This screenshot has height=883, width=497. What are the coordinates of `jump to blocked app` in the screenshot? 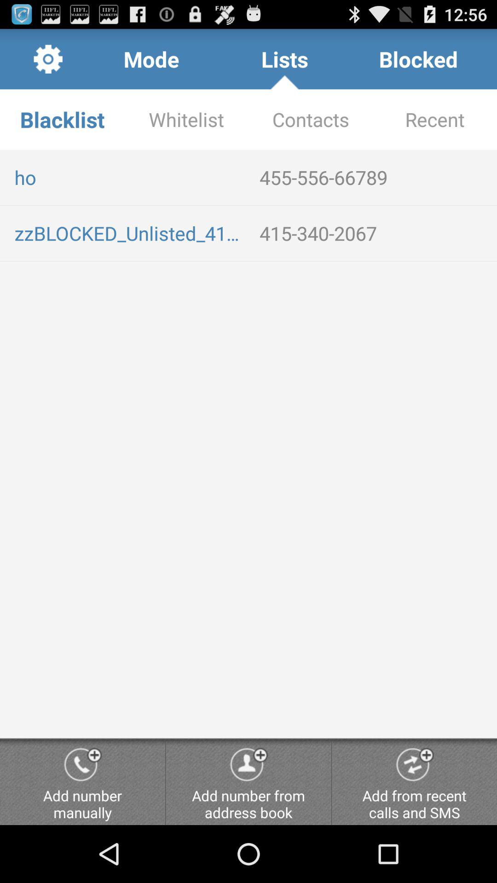 It's located at (418, 59).